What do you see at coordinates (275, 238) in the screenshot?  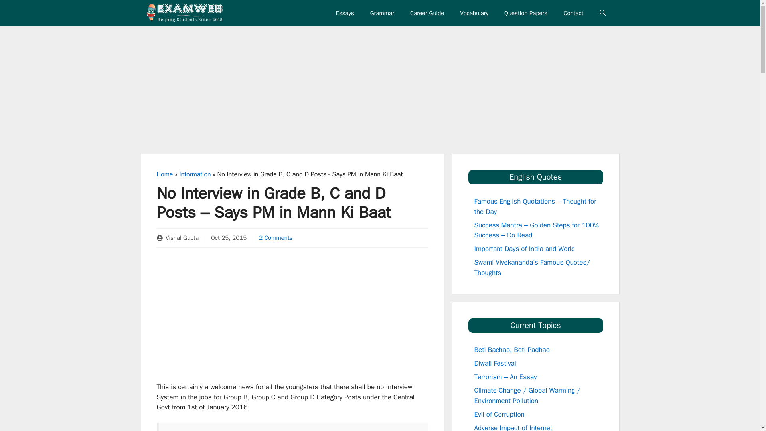 I see `2 Comments` at bounding box center [275, 238].